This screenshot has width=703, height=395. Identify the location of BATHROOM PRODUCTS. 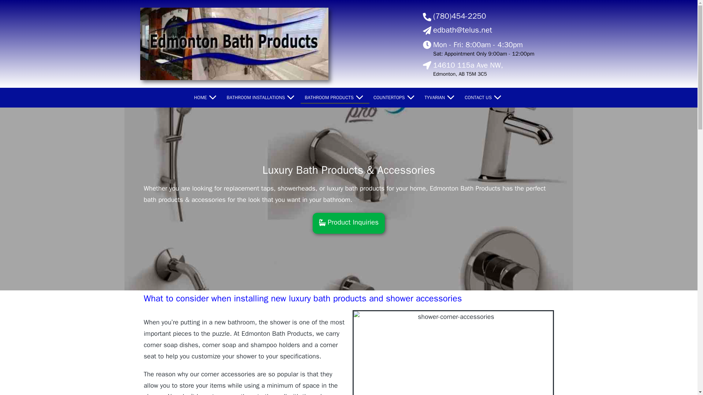
(335, 97).